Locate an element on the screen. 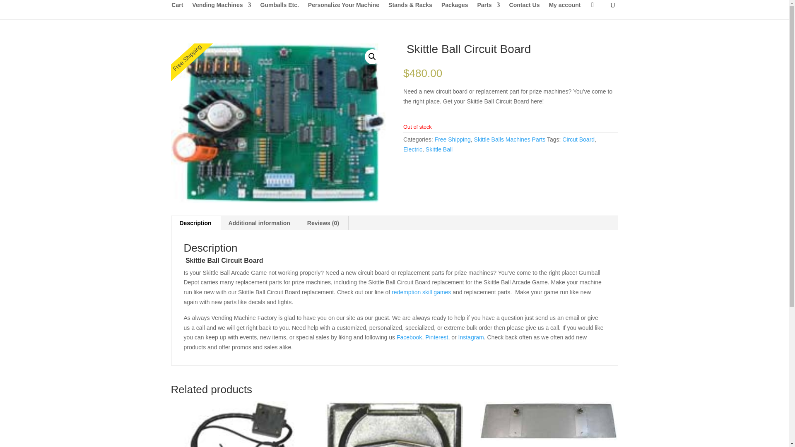  Personalize Your Machine is located at coordinates (344, 11).